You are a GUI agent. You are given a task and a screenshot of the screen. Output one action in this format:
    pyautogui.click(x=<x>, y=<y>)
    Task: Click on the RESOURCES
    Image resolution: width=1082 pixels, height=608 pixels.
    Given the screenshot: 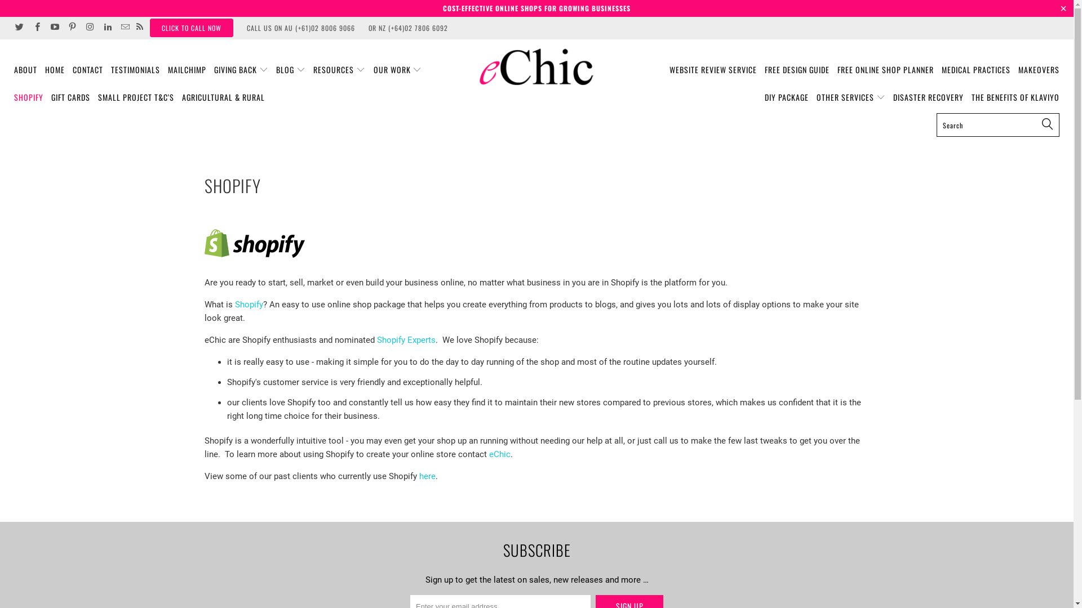 What is the action you would take?
    pyautogui.click(x=339, y=70)
    